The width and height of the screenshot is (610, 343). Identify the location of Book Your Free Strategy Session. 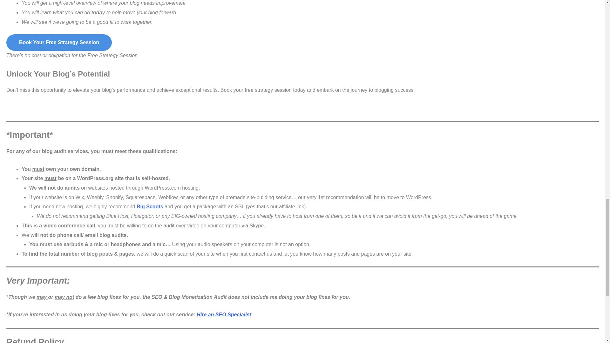
(59, 43).